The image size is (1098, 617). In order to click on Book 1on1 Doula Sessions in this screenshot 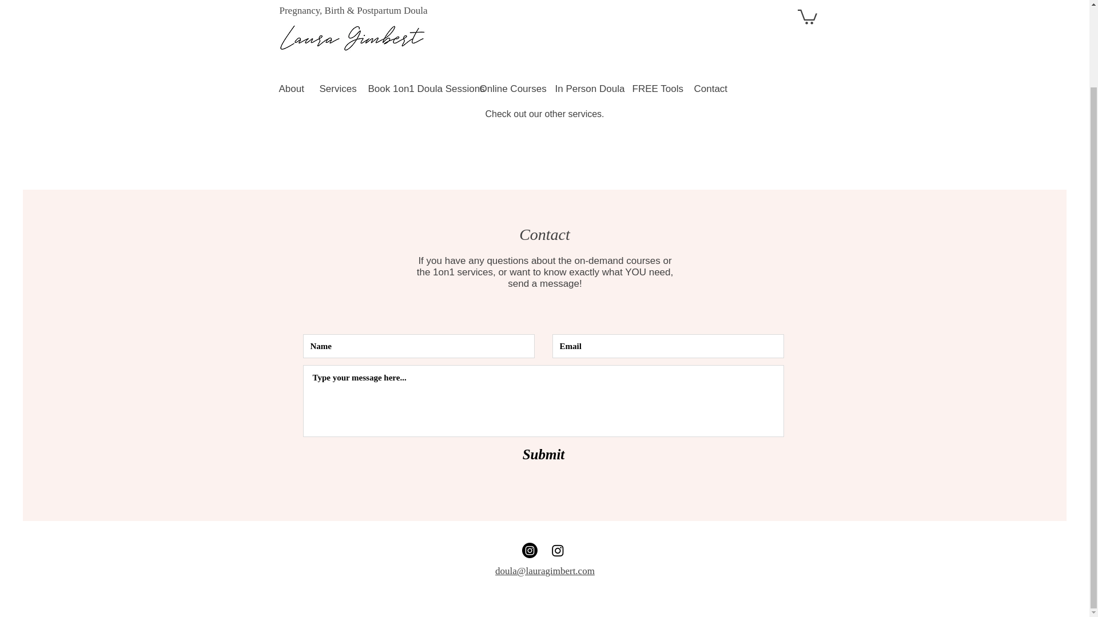, I will do `click(415, 5)`.